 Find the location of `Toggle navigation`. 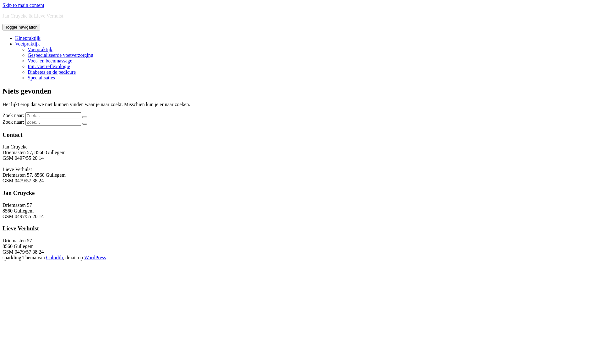

Toggle navigation is located at coordinates (21, 27).